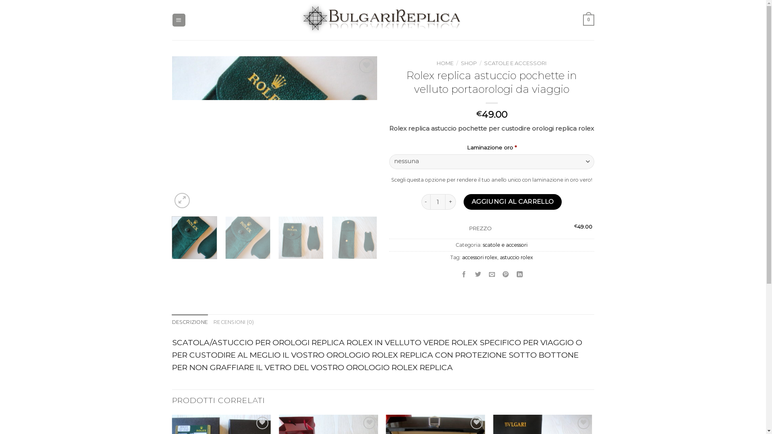 The width and height of the screenshot is (772, 434). What do you see at coordinates (516, 243) in the screenshot?
I see `astuccio rolex` at bounding box center [516, 243].